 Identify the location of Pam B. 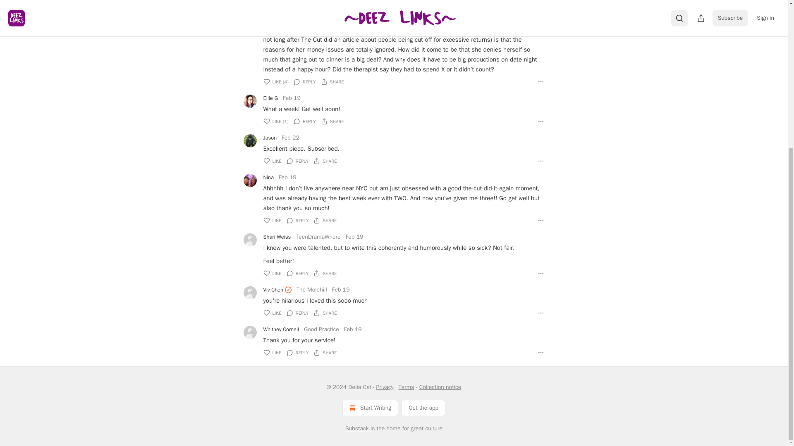
(270, 7).